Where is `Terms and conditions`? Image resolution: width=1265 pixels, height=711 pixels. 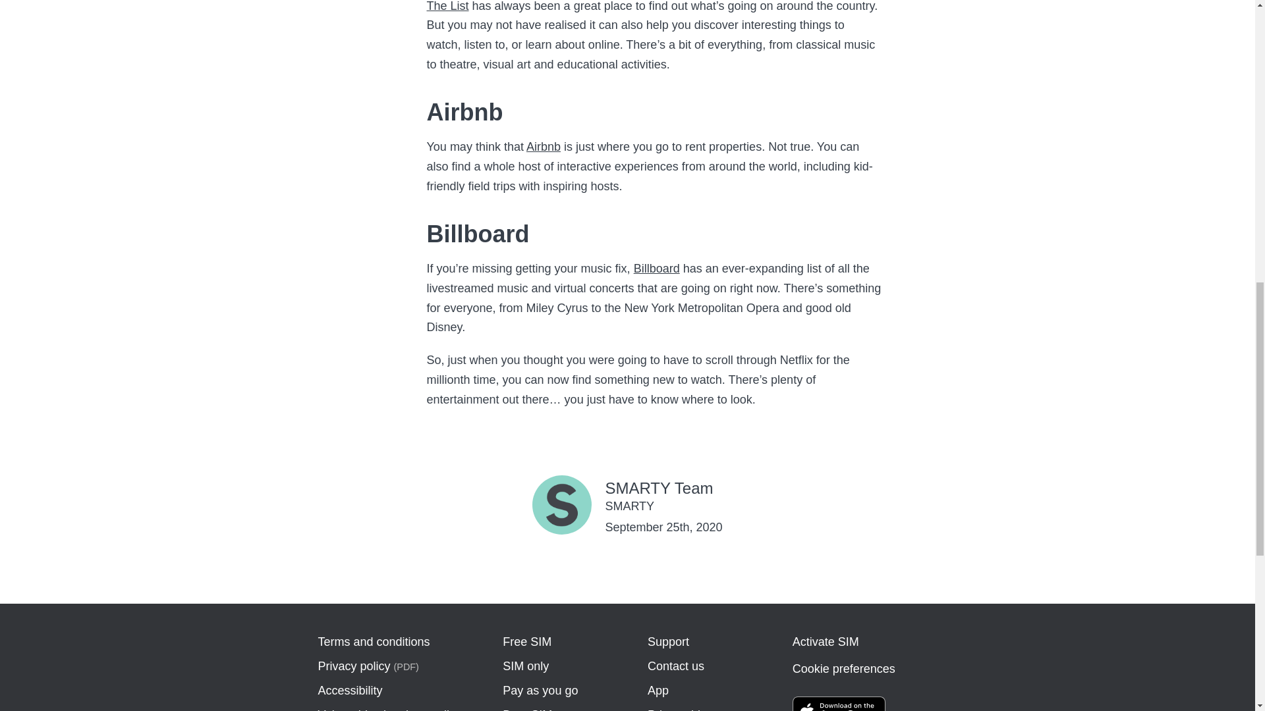 Terms and conditions is located at coordinates (373, 641).